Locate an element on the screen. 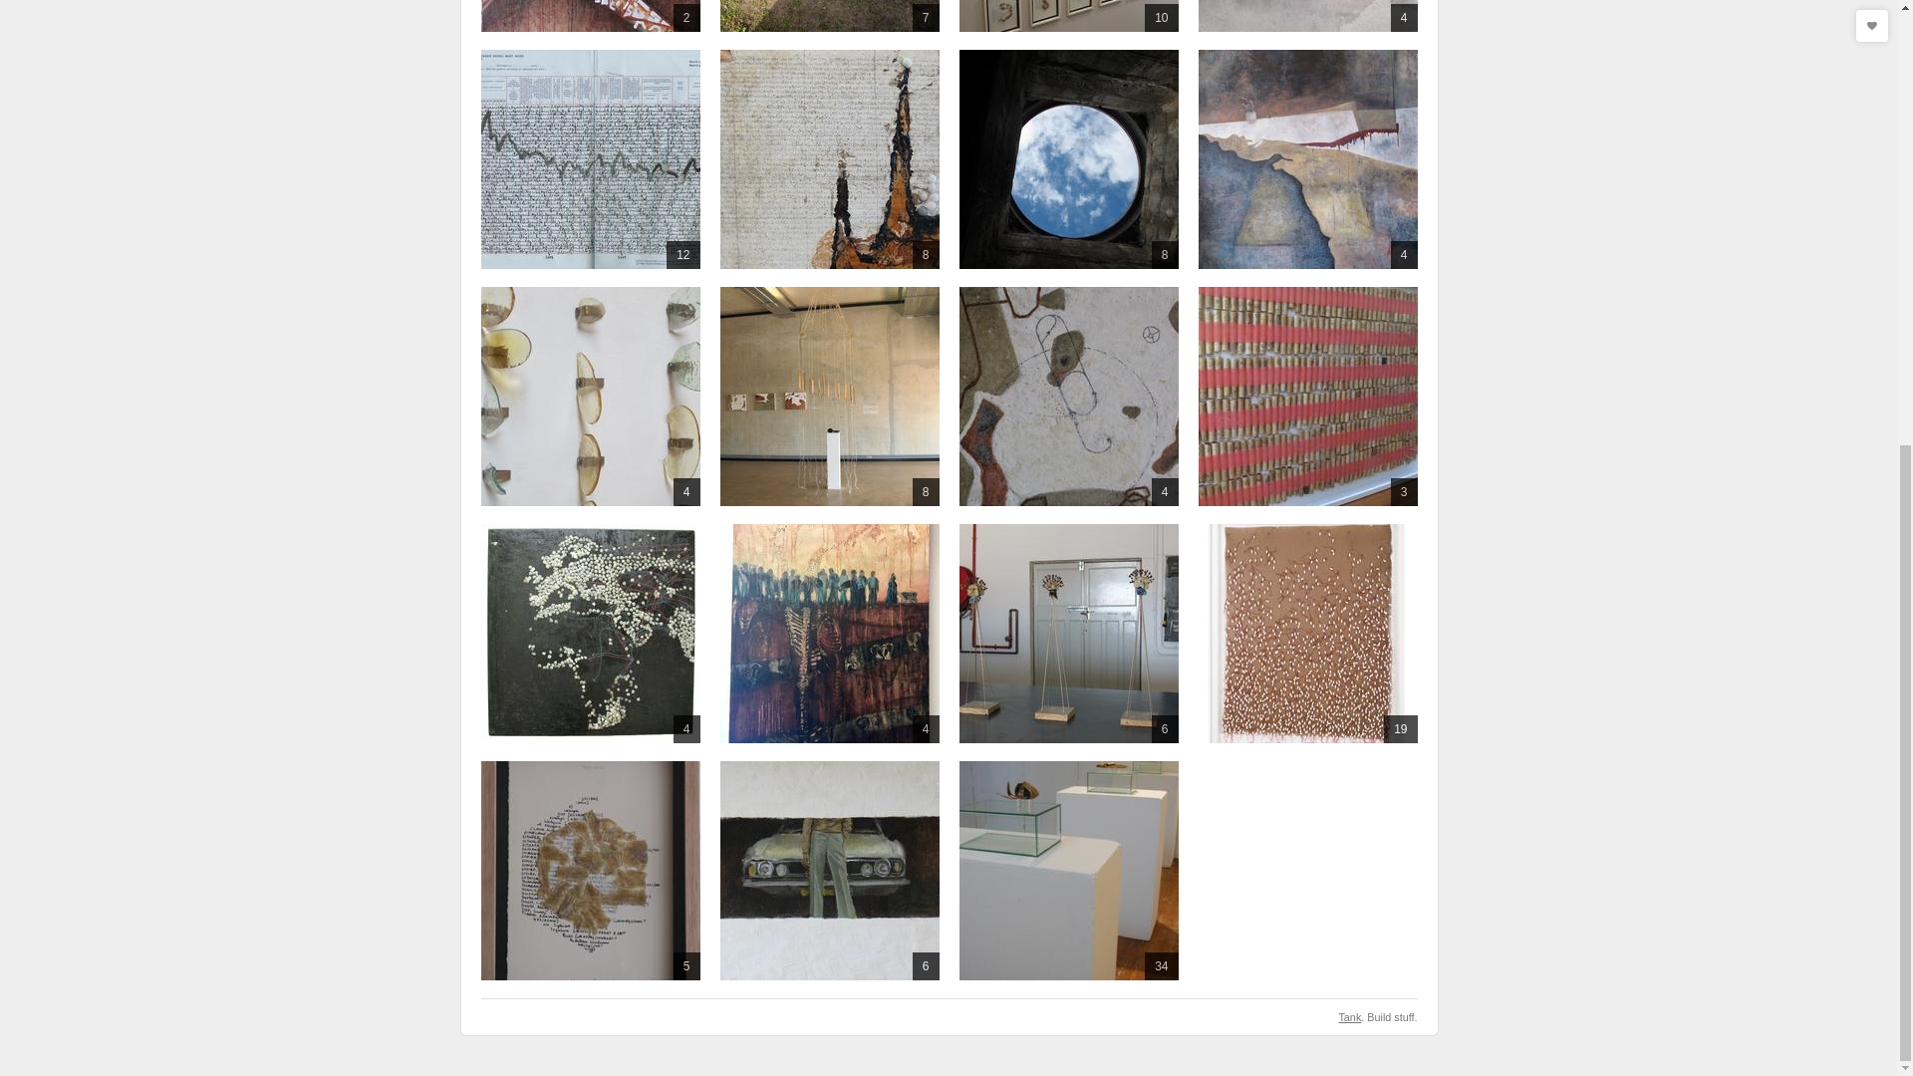 This screenshot has width=1913, height=1076. Black Box  is located at coordinates (590, 16).